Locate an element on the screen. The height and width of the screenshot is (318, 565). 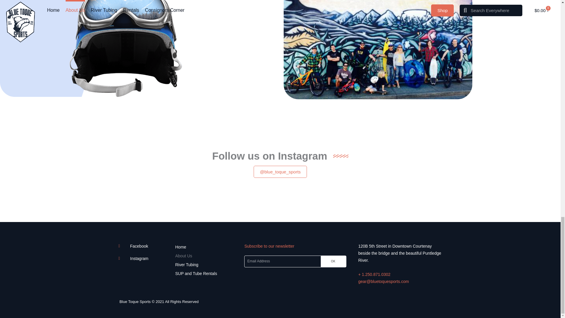
About Us is located at coordinates (207, 256).